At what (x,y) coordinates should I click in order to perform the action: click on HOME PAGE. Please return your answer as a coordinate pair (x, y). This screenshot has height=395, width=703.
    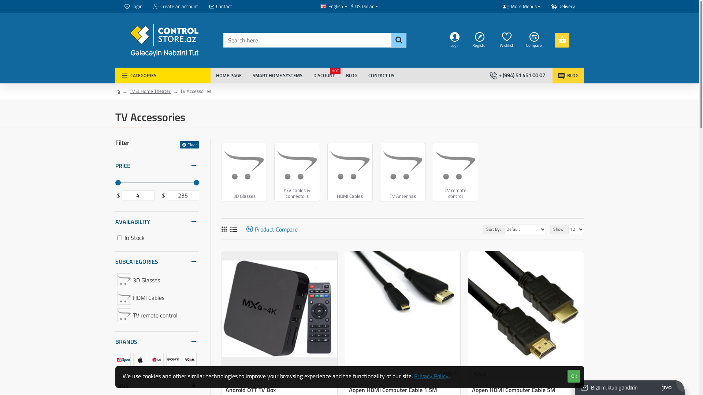
    Looking at the image, I should click on (229, 75).